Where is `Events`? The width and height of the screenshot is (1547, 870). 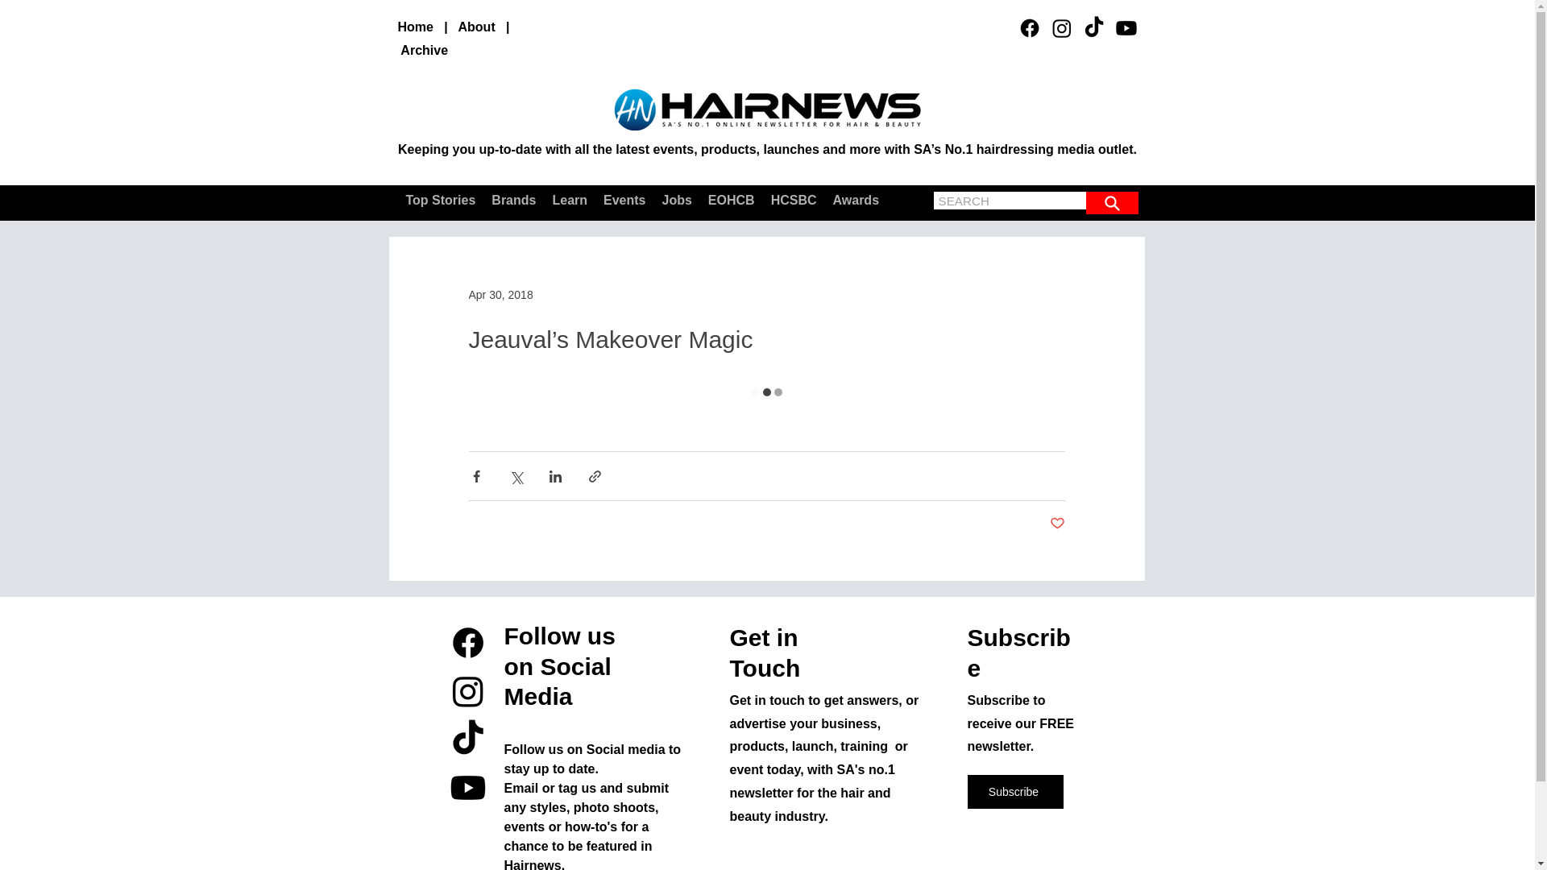
Events is located at coordinates (624, 200).